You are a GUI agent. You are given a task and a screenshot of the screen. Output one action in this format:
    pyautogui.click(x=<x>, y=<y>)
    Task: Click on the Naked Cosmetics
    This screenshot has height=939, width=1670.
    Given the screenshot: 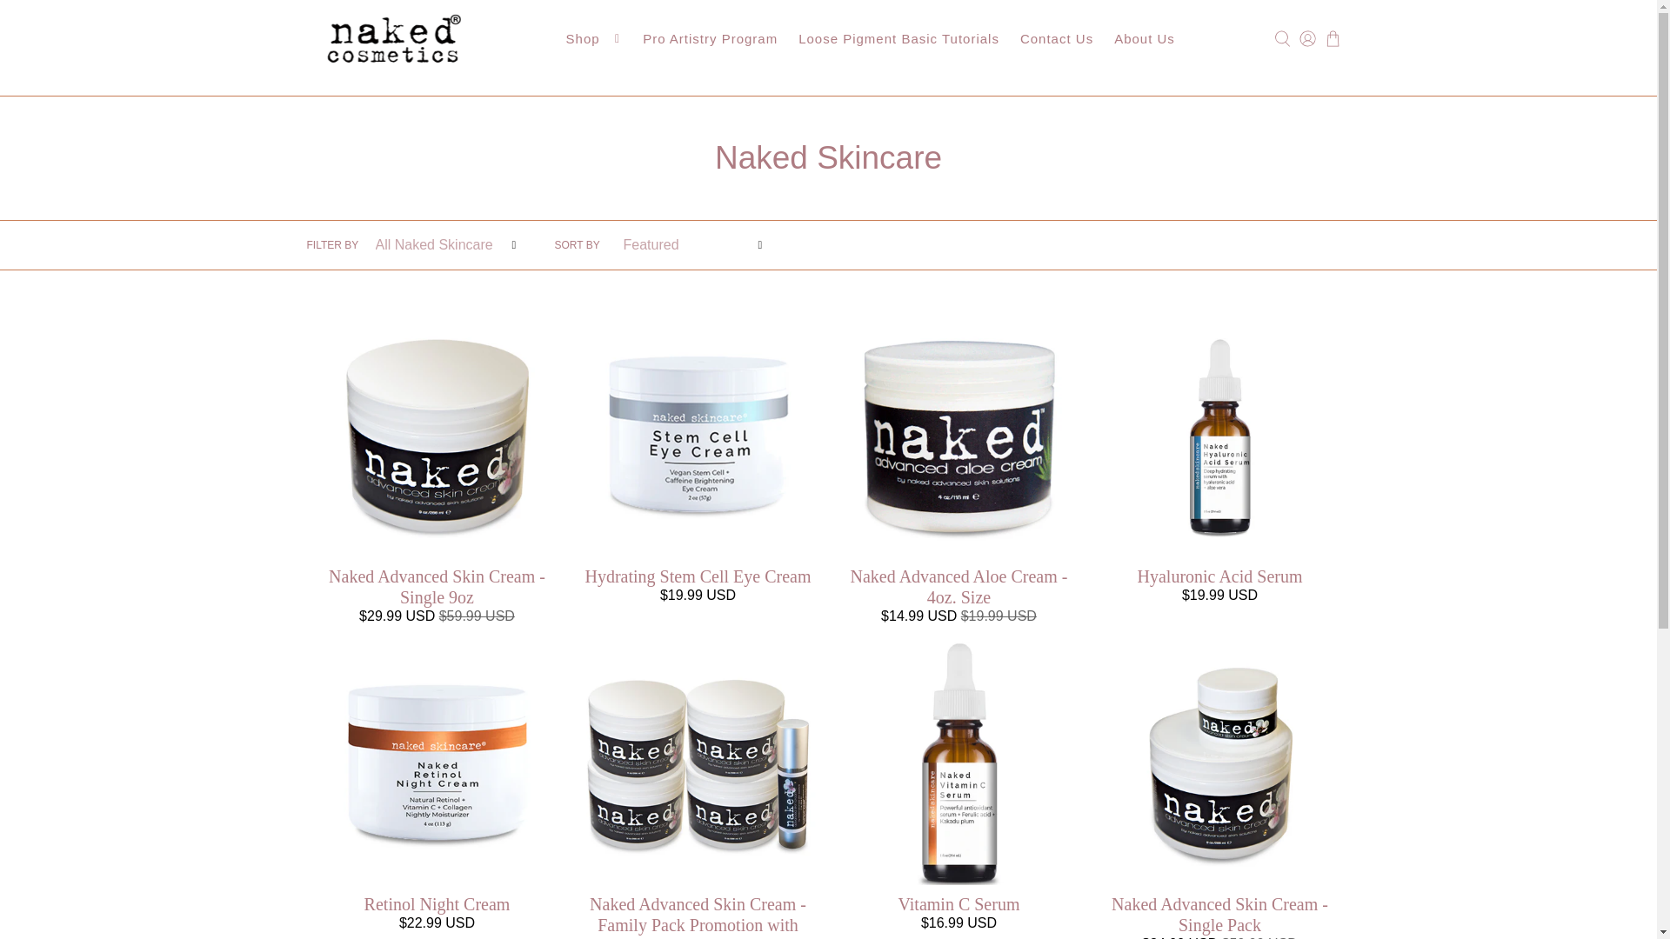 What is the action you would take?
    pyautogui.click(x=393, y=39)
    